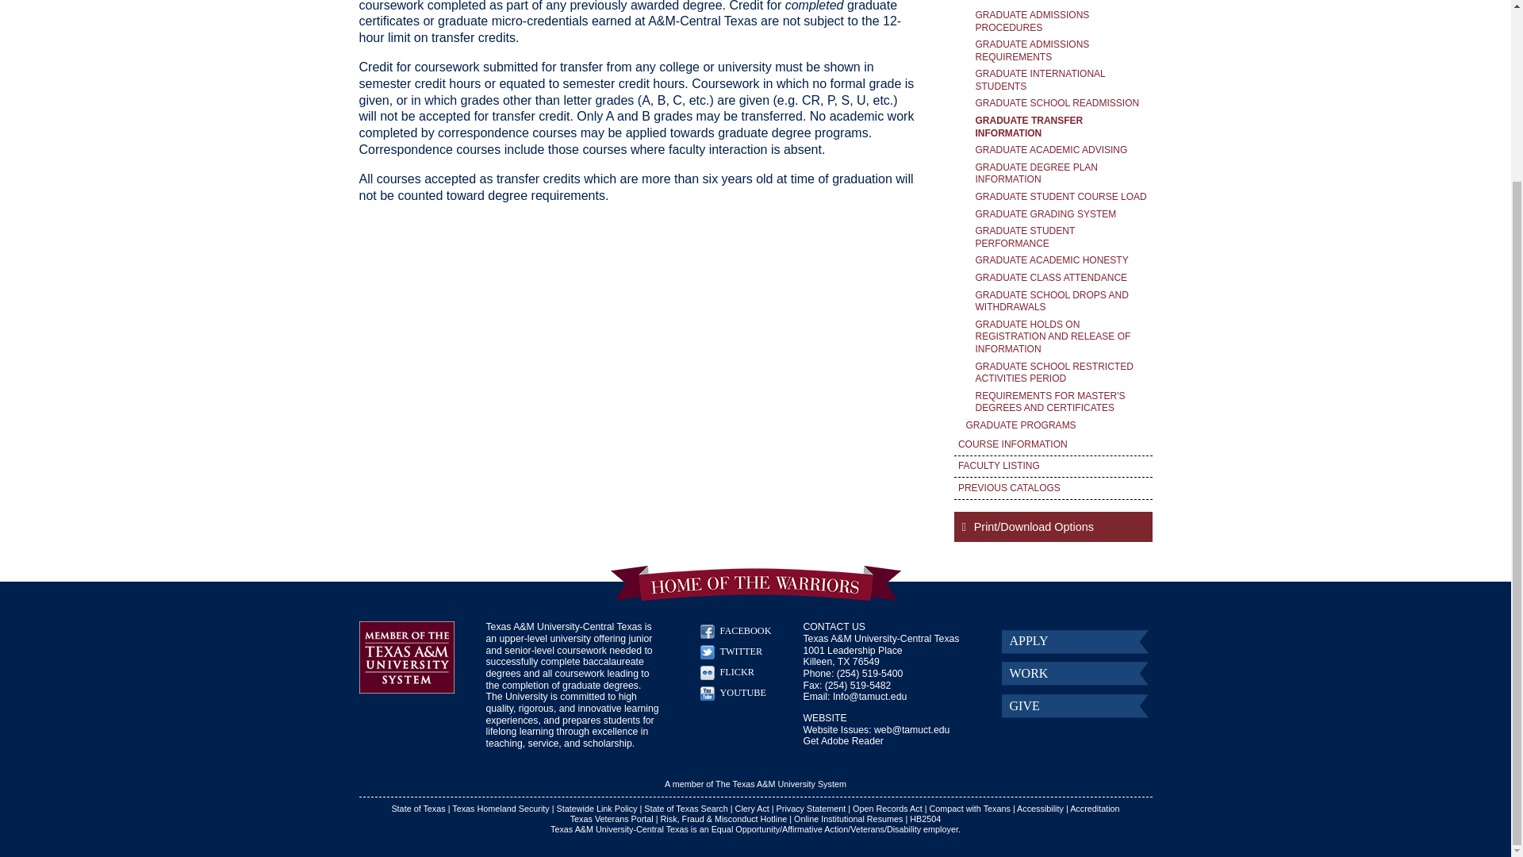 This screenshot has height=857, width=1523. I want to click on GRADUATE PROGRAMS, so click(1057, 425).